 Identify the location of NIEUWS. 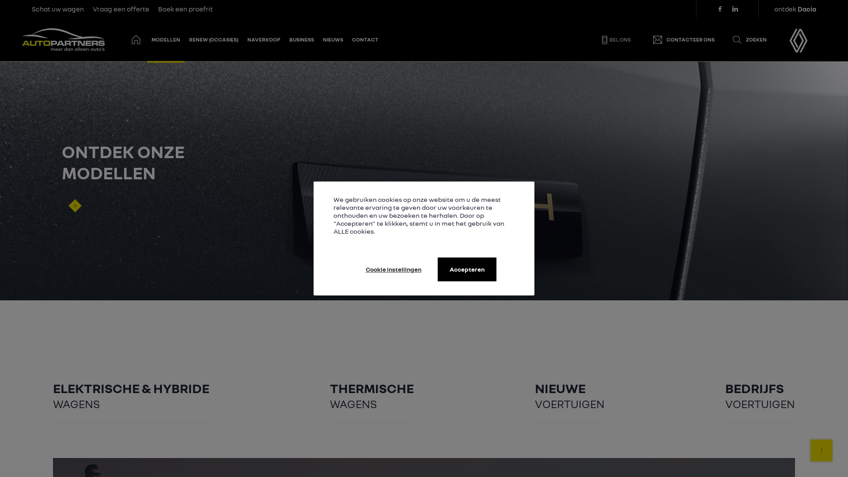
(333, 40).